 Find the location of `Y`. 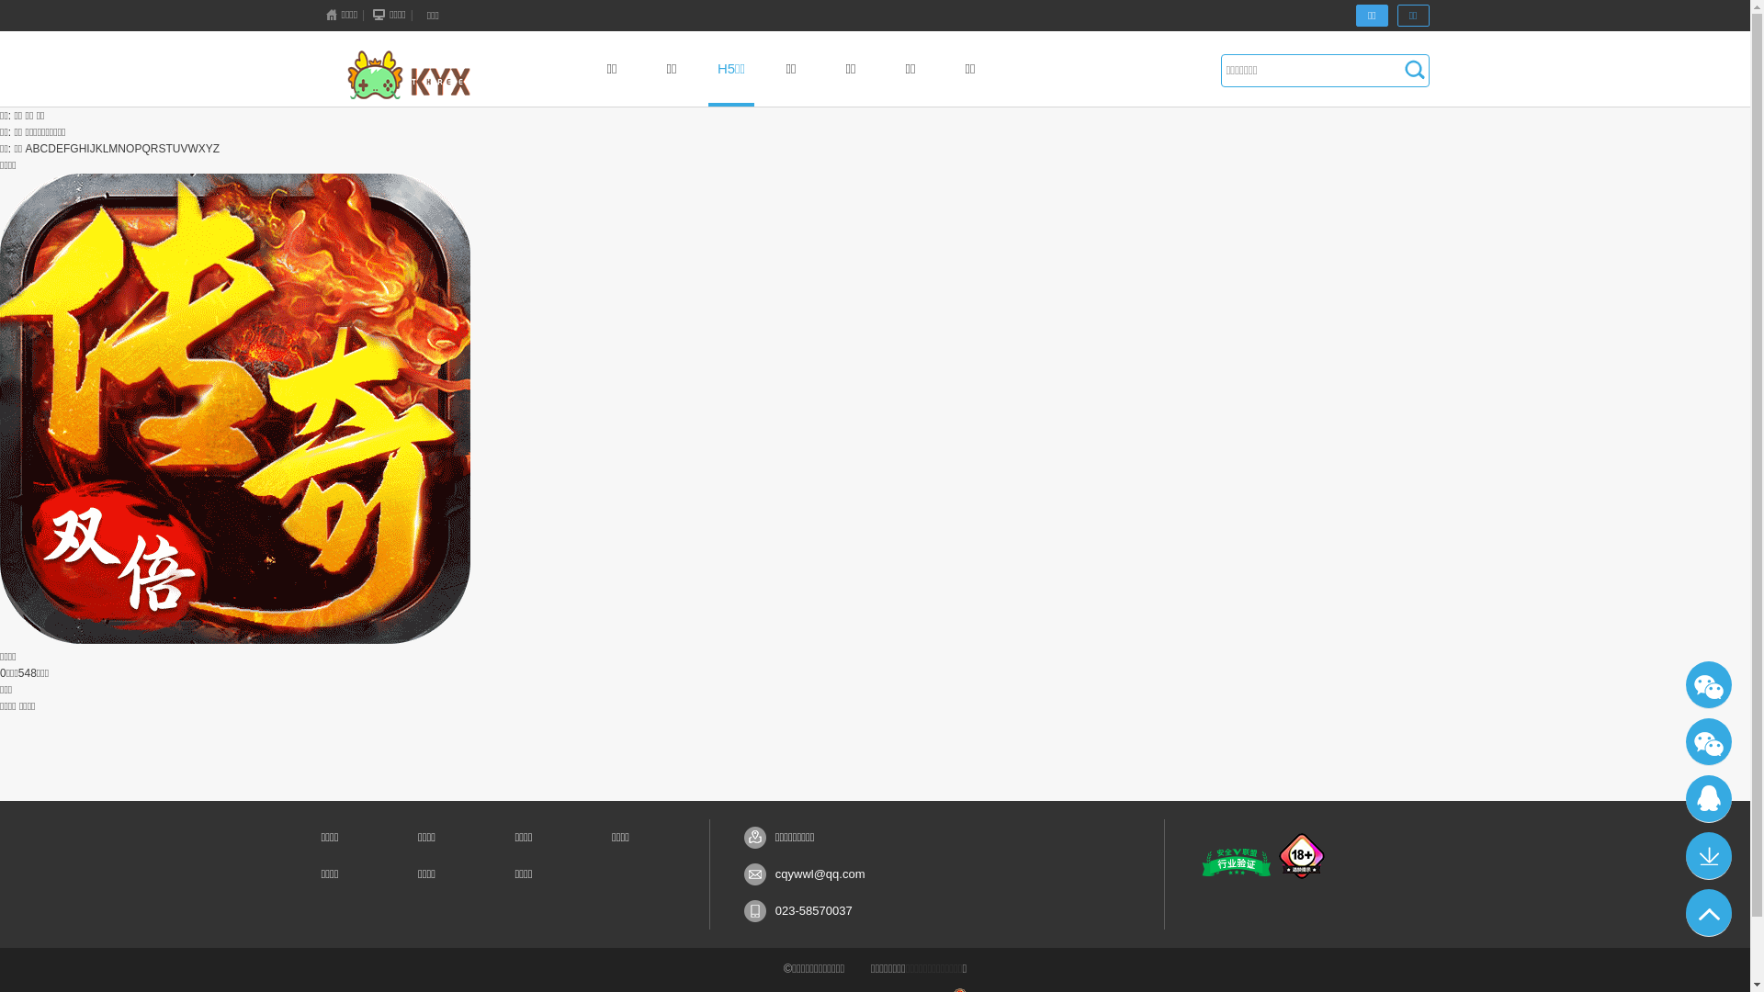

Y is located at coordinates (209, 149).